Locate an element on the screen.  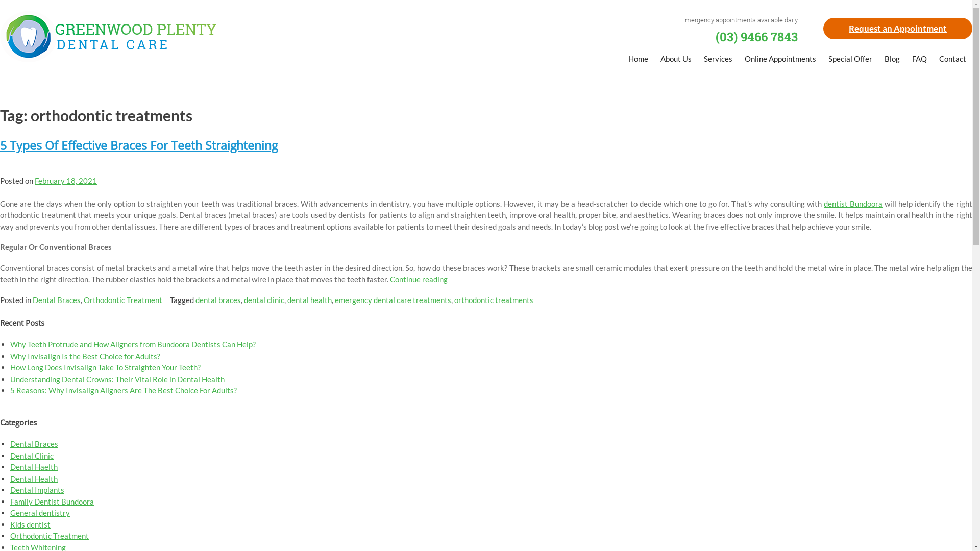
Skip to content is located at coordinates (0, 0).